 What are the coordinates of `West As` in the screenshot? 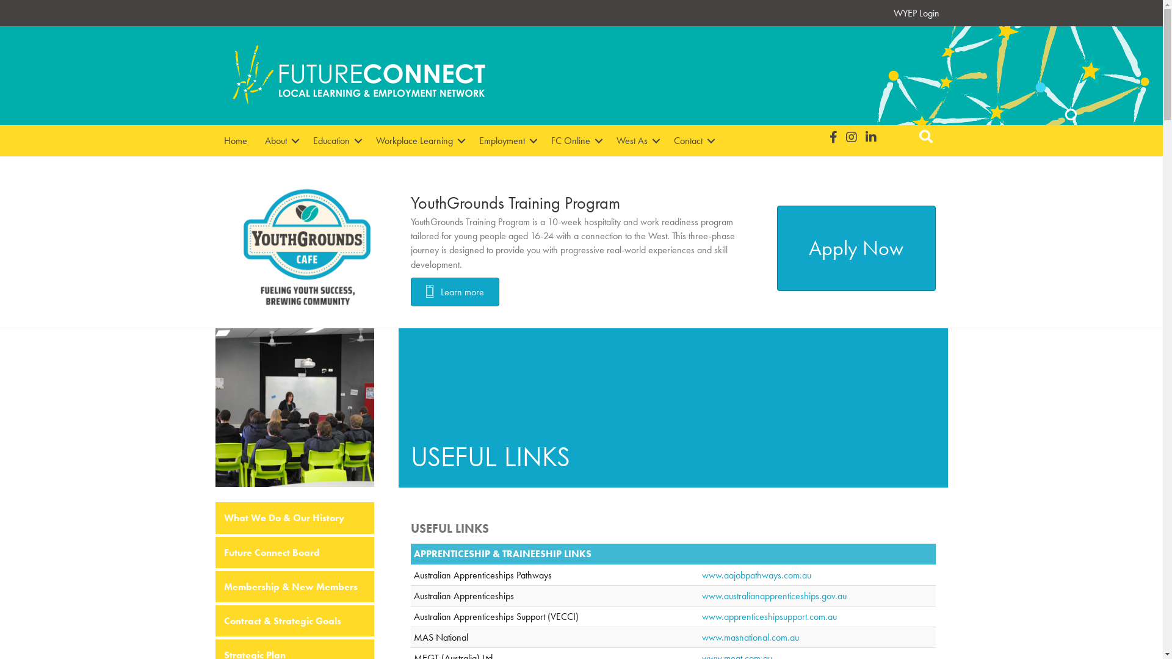 It's located at (636, 140).